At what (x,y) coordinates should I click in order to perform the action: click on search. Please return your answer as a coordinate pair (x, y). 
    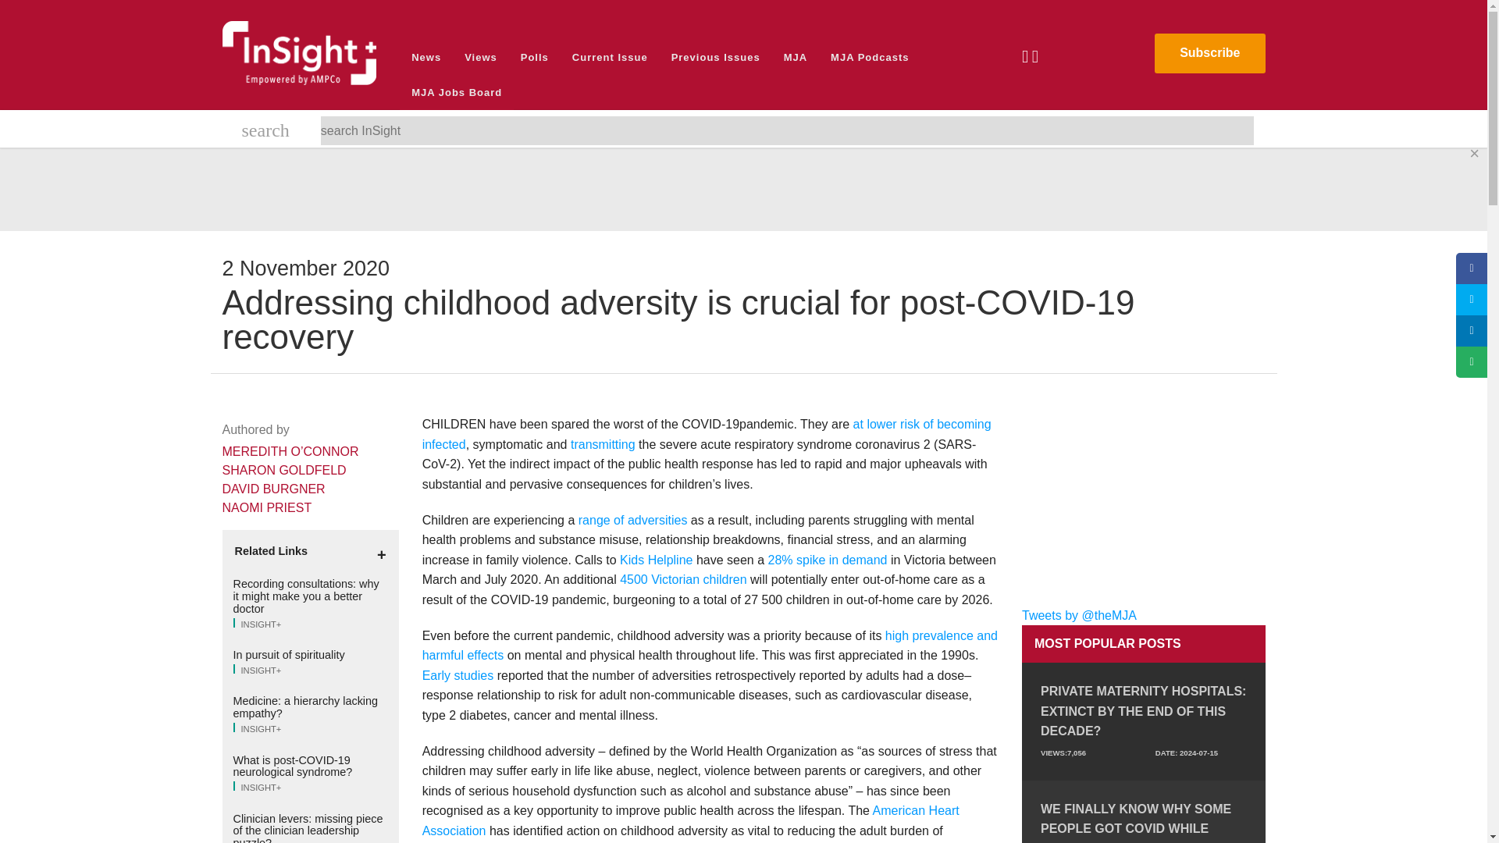
    Looking at the image, I should click on (265, 133).